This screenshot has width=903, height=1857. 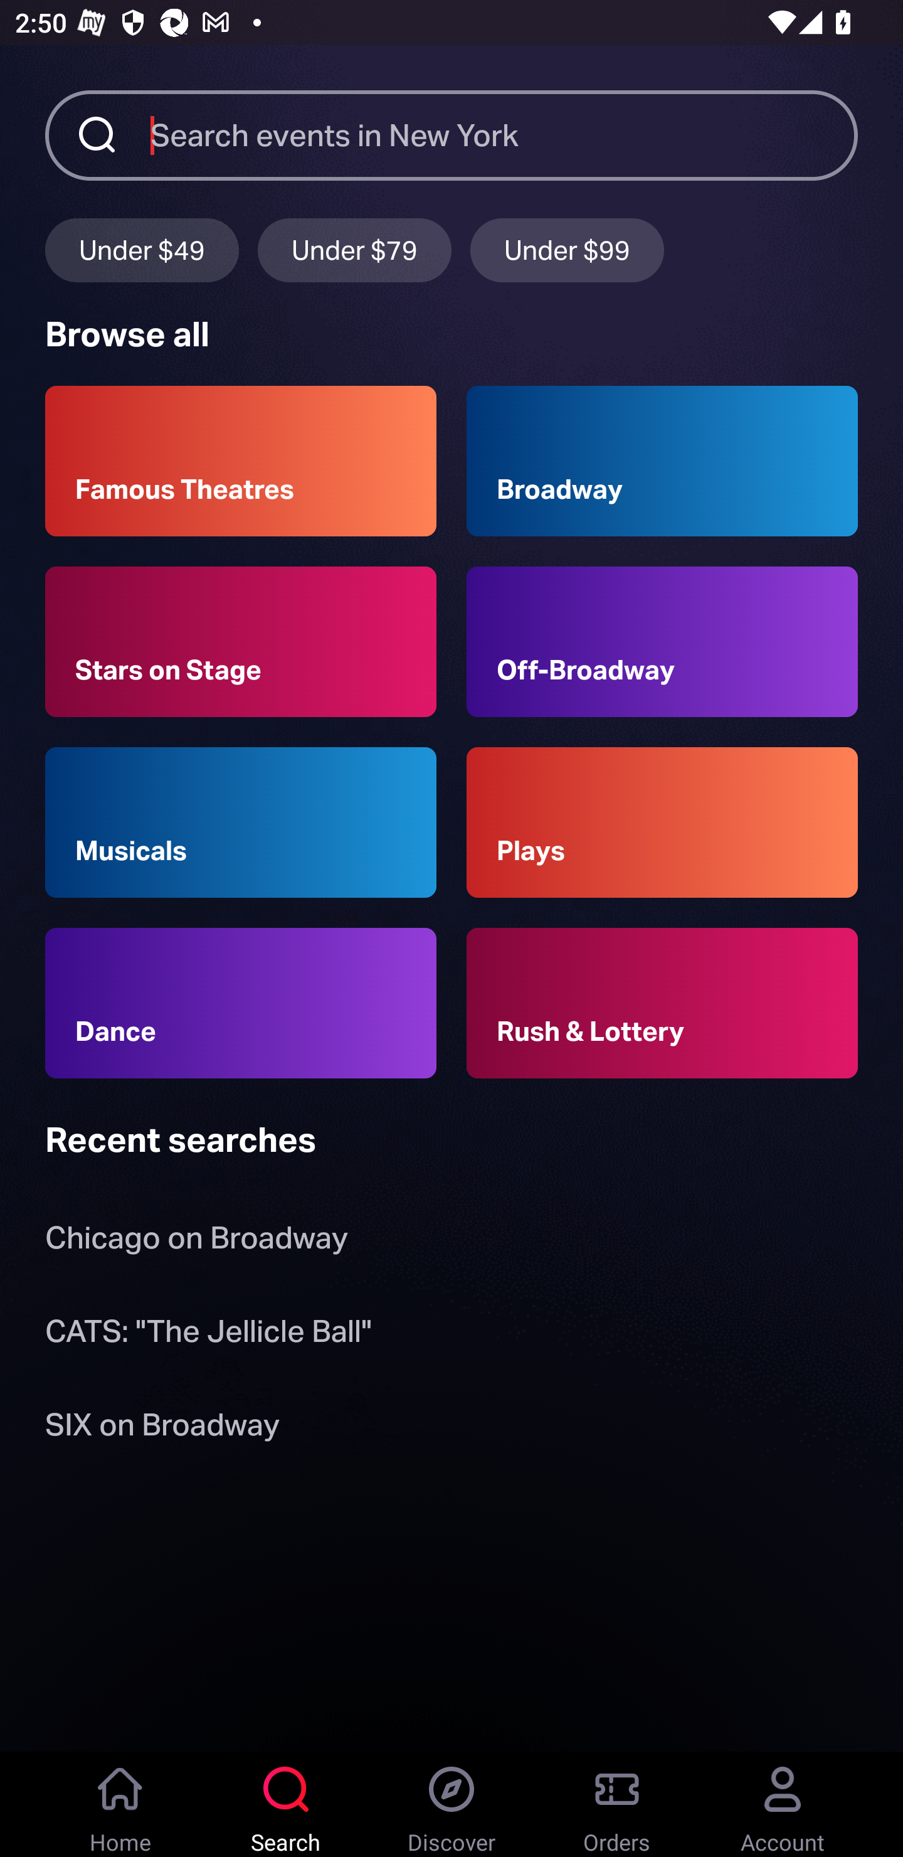 What do you see at coordinates (662, 821) in the screenshot?
I see `Plays` at bounding box center [662, 821].